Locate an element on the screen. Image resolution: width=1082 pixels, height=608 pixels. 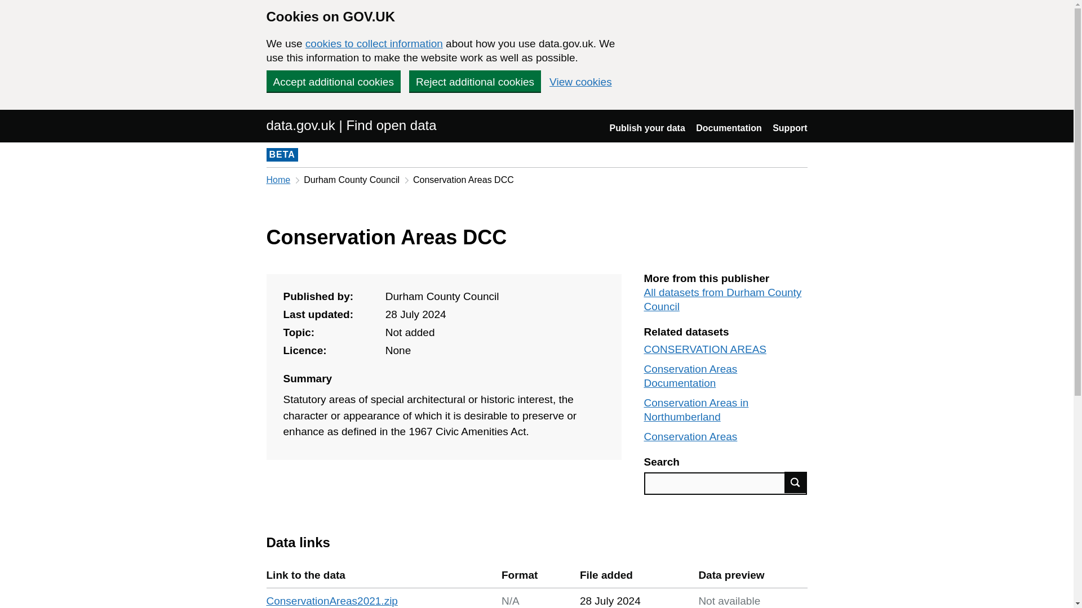
Conservation Areas is located at coordinates (690, 436).